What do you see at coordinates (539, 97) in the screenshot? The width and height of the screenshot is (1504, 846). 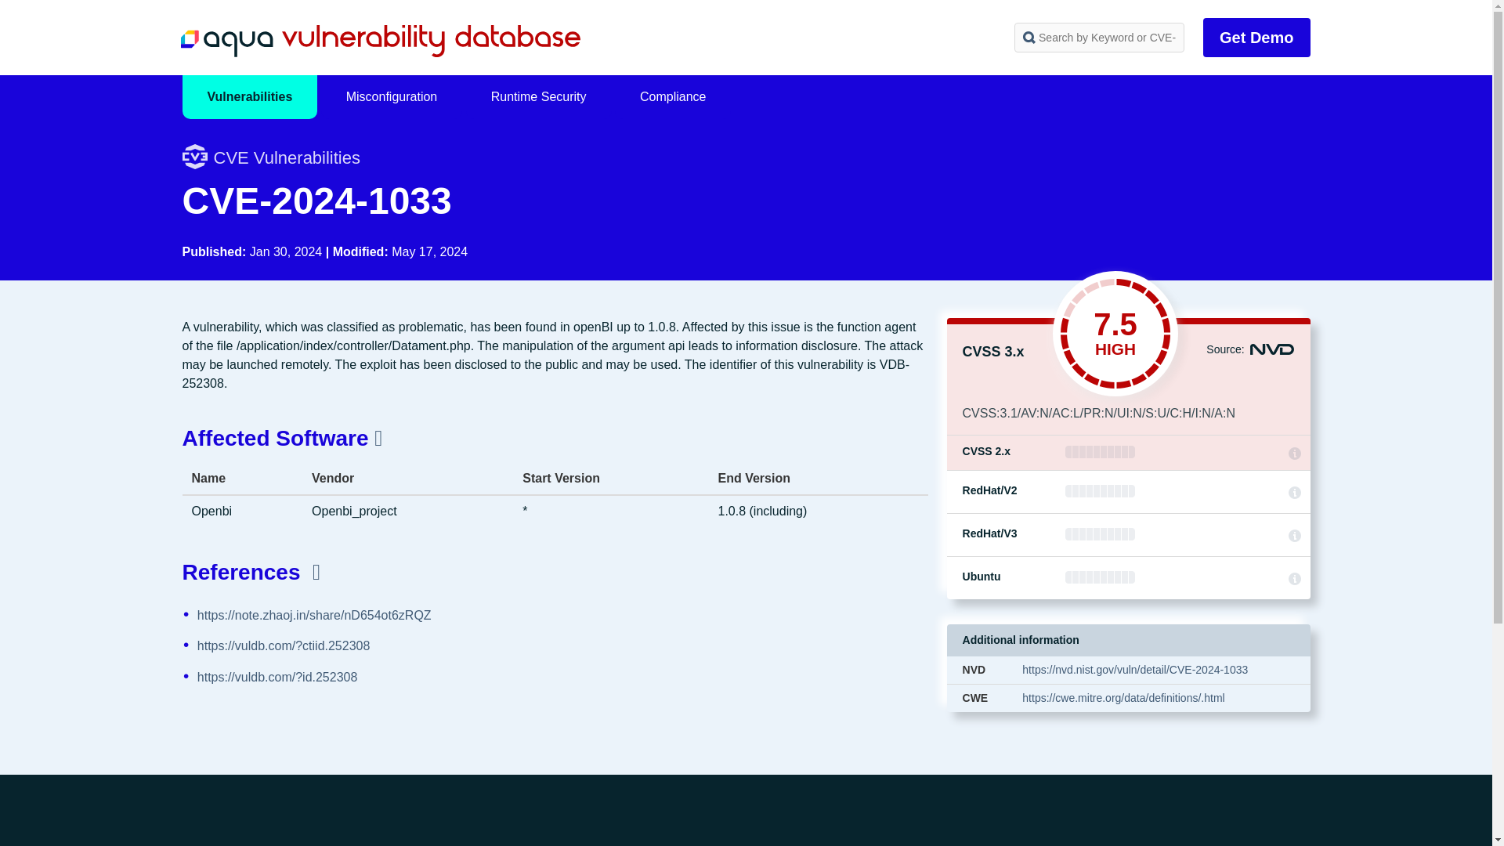 I see `Runtime Security` at bounding box center [539, 97].